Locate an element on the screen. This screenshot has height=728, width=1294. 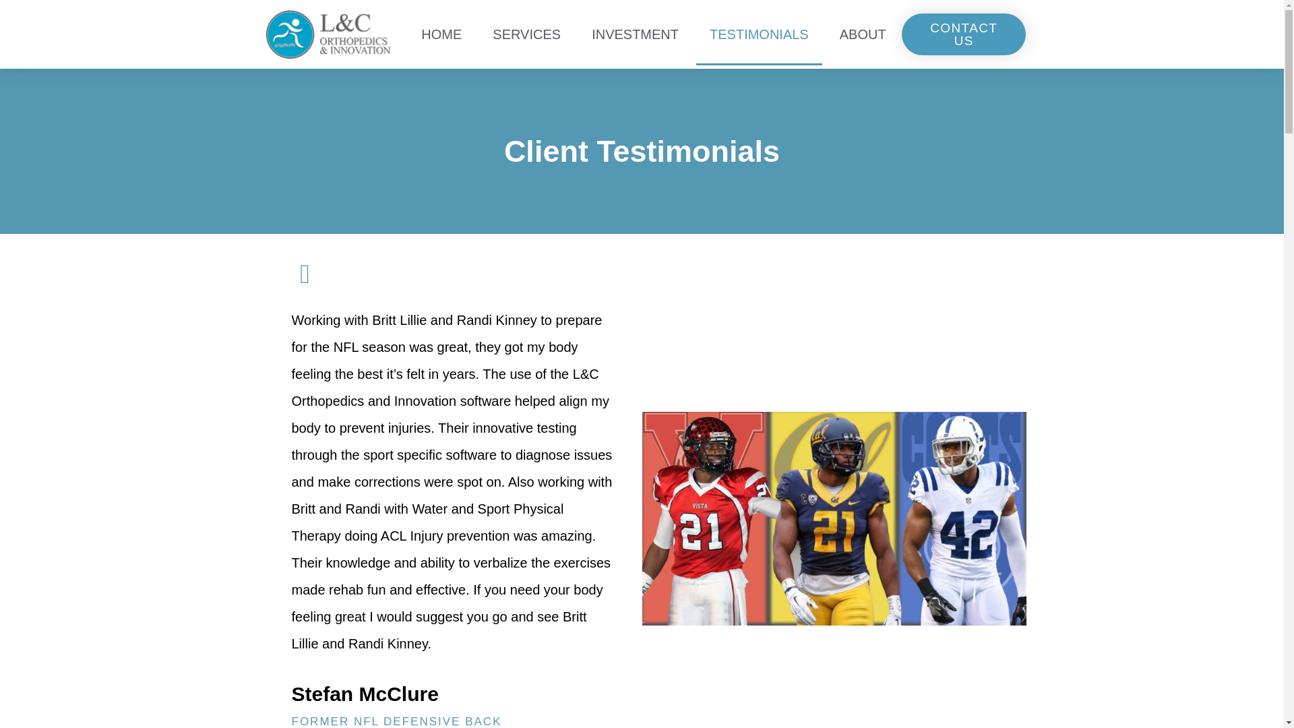
ABOUT is located at coordinates (863, 34).